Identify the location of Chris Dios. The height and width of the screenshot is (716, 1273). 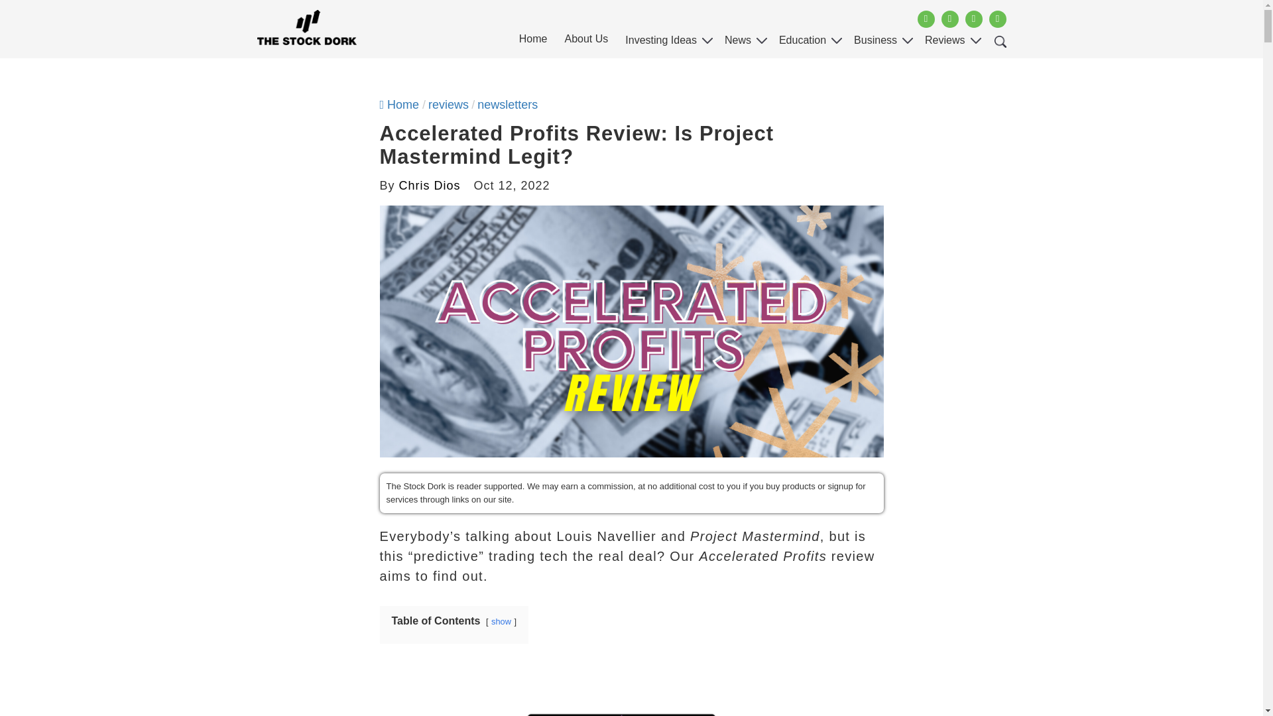
(430, 186).